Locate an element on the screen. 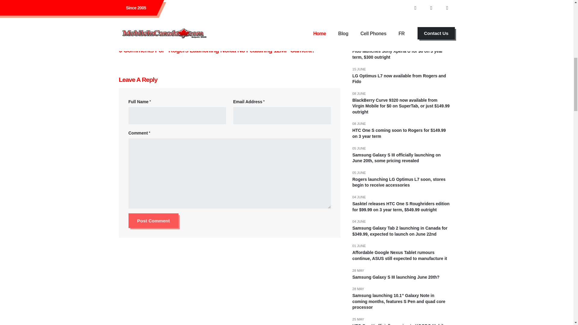 The height and width of the screenshot is (325, 578). display is located at coordinates (225, 13).